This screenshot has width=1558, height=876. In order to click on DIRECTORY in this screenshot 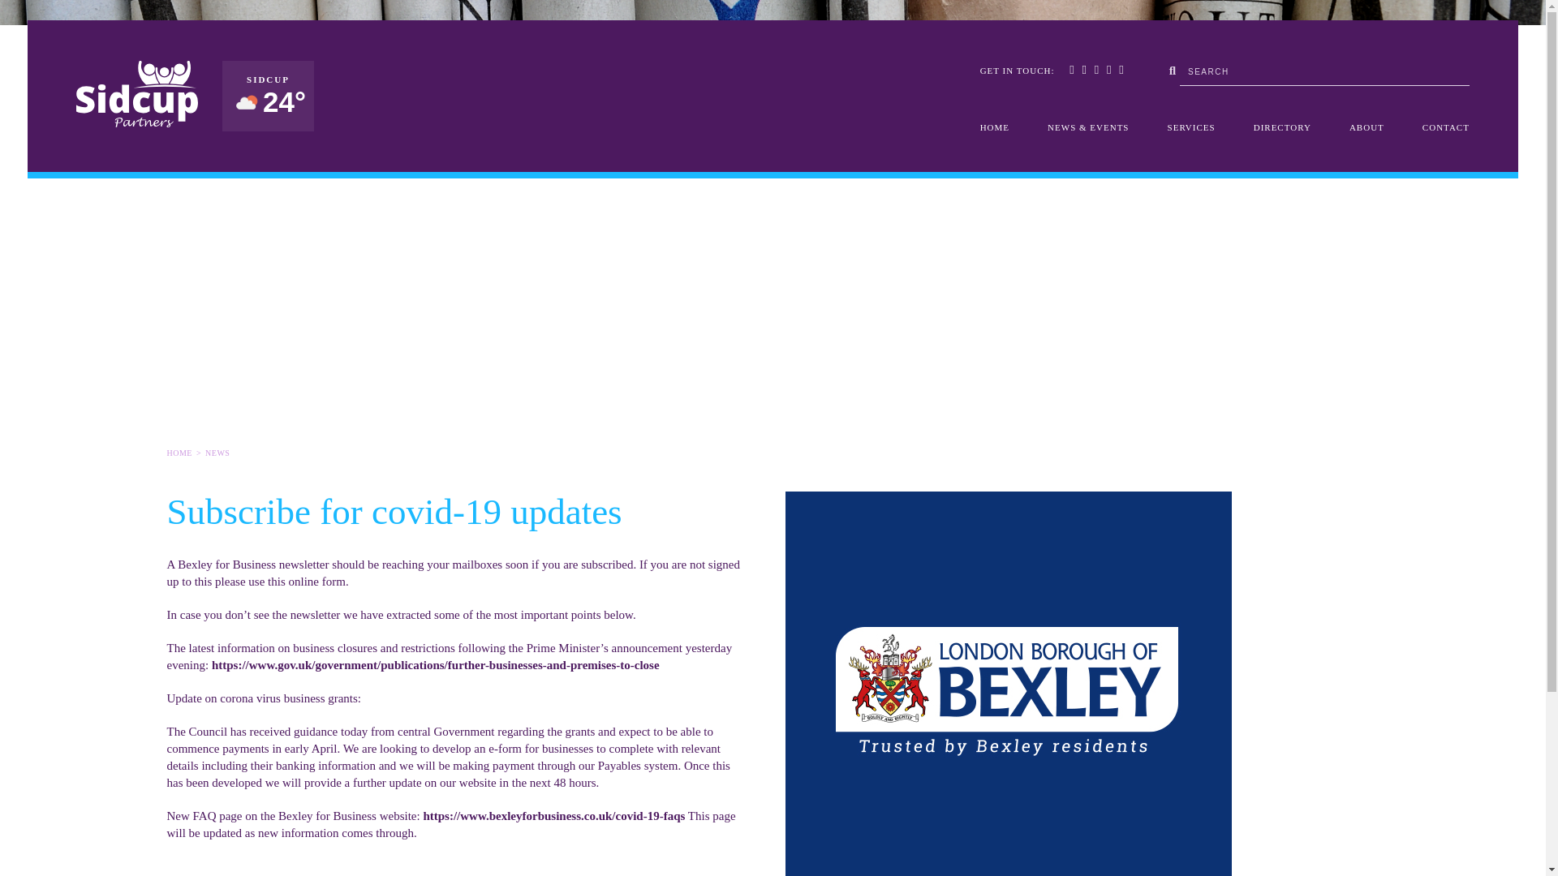, I will do `click(1282, 127)`.